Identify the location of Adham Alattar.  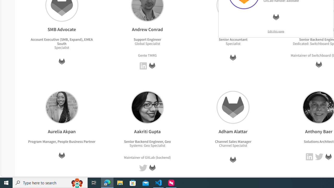
(233, 107).